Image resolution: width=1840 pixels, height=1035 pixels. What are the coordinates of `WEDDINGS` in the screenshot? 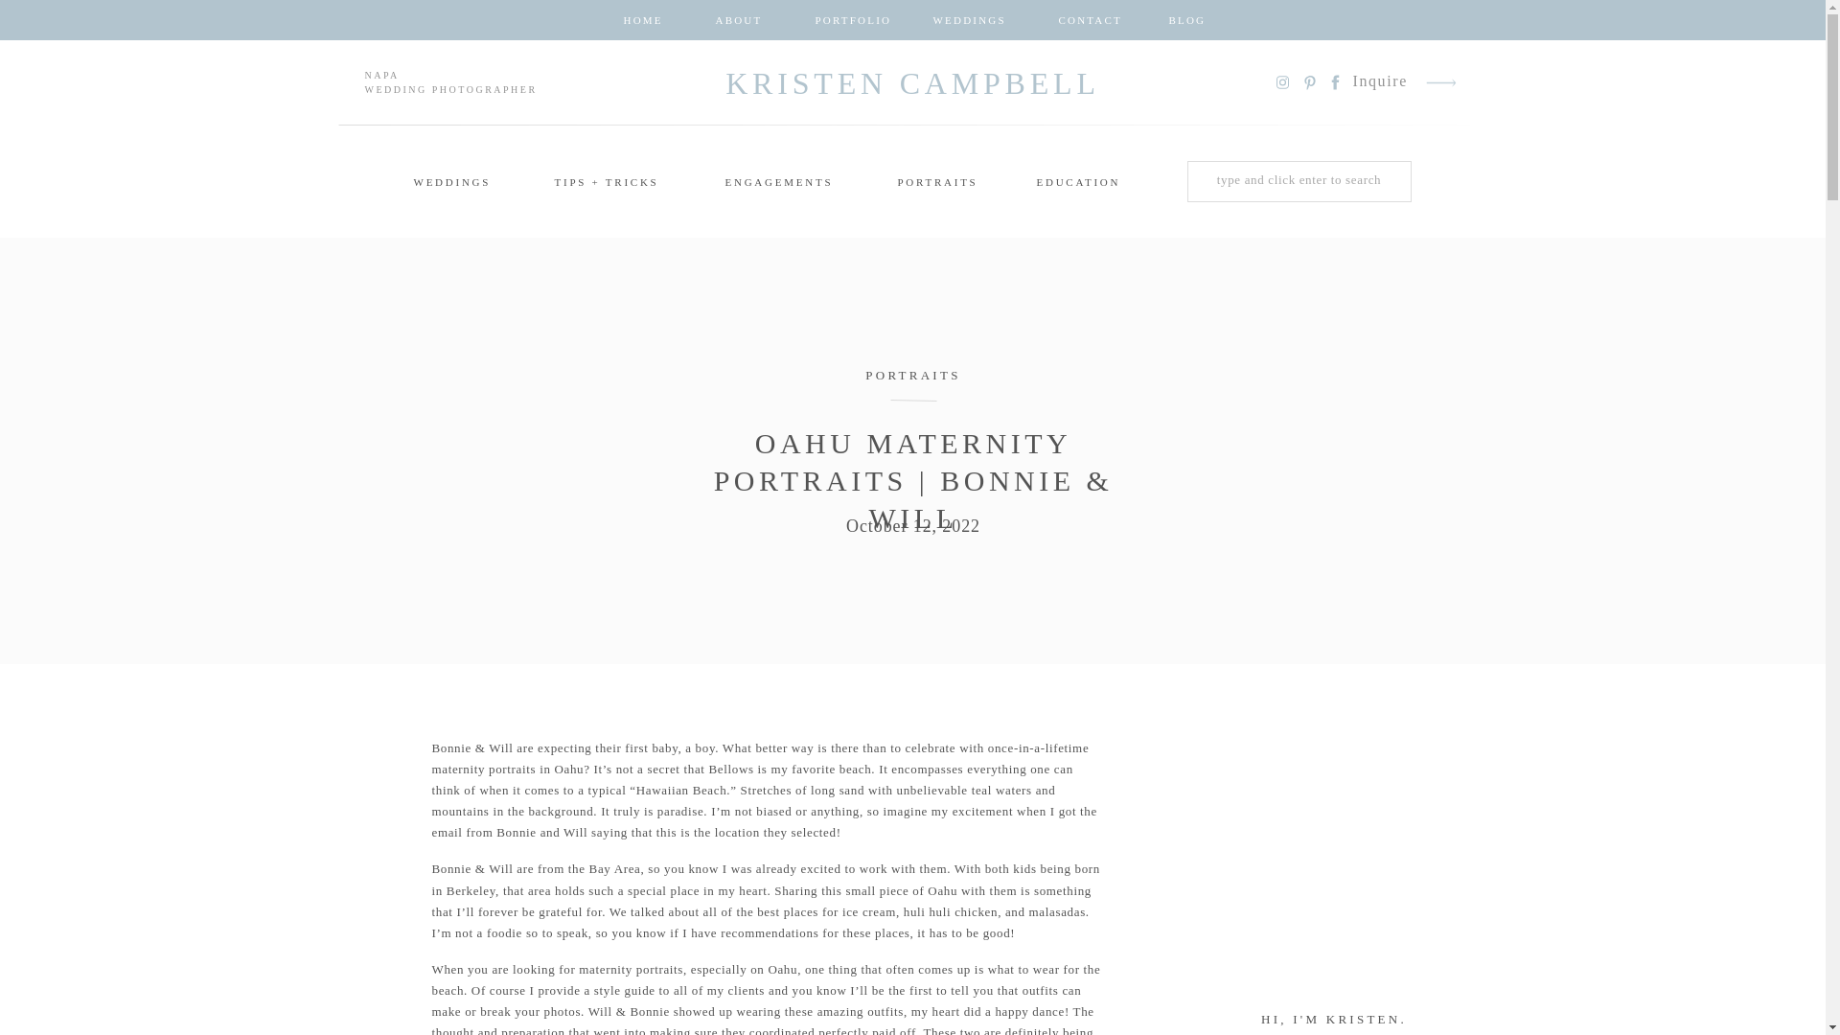 It's located at (451, 184).